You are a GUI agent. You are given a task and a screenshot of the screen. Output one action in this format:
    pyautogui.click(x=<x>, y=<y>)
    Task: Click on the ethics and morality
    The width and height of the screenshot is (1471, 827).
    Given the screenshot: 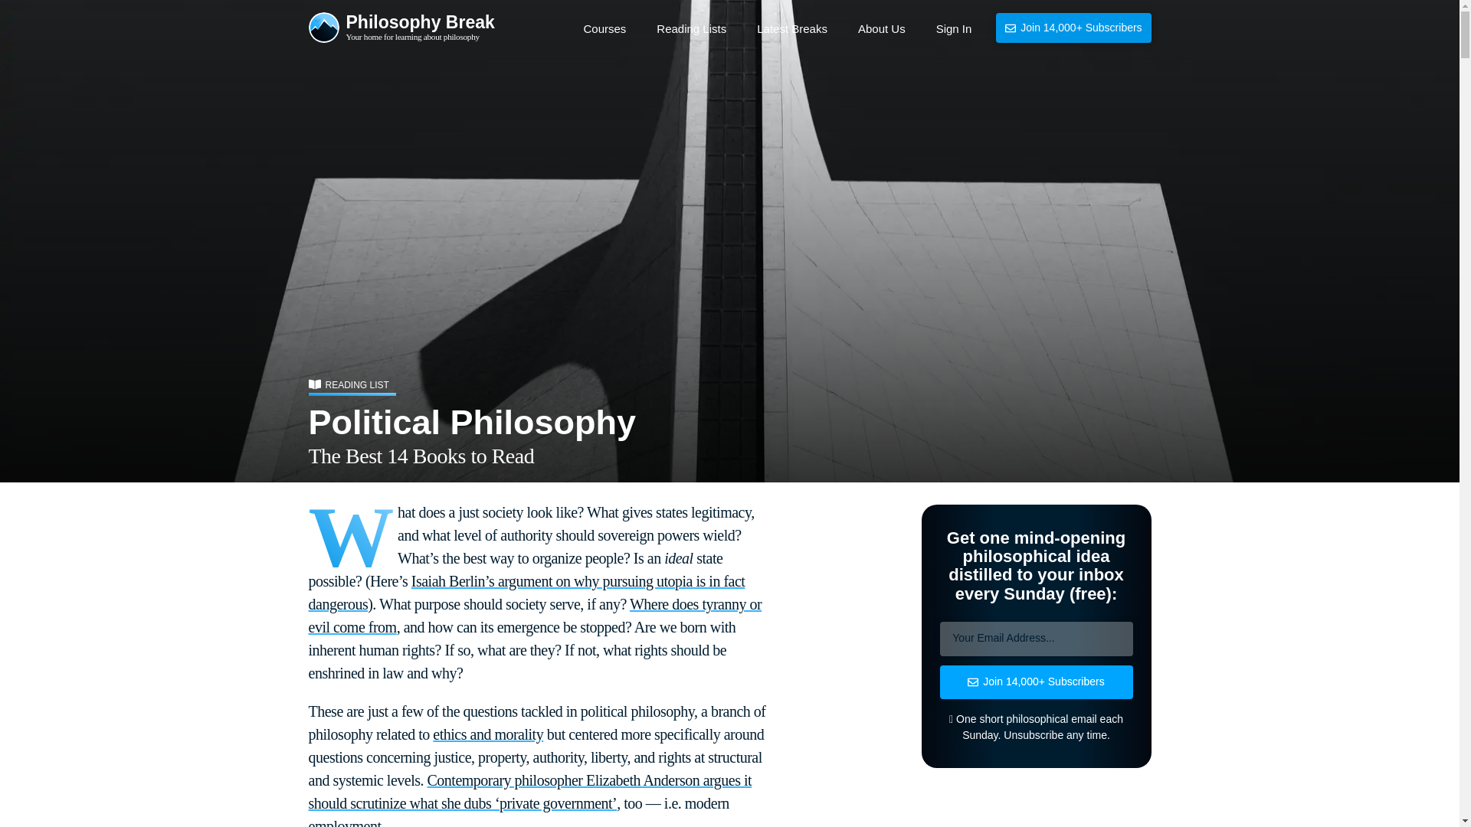 What is the action you would take?
    pyautogui.click(x=604, y=29)
    